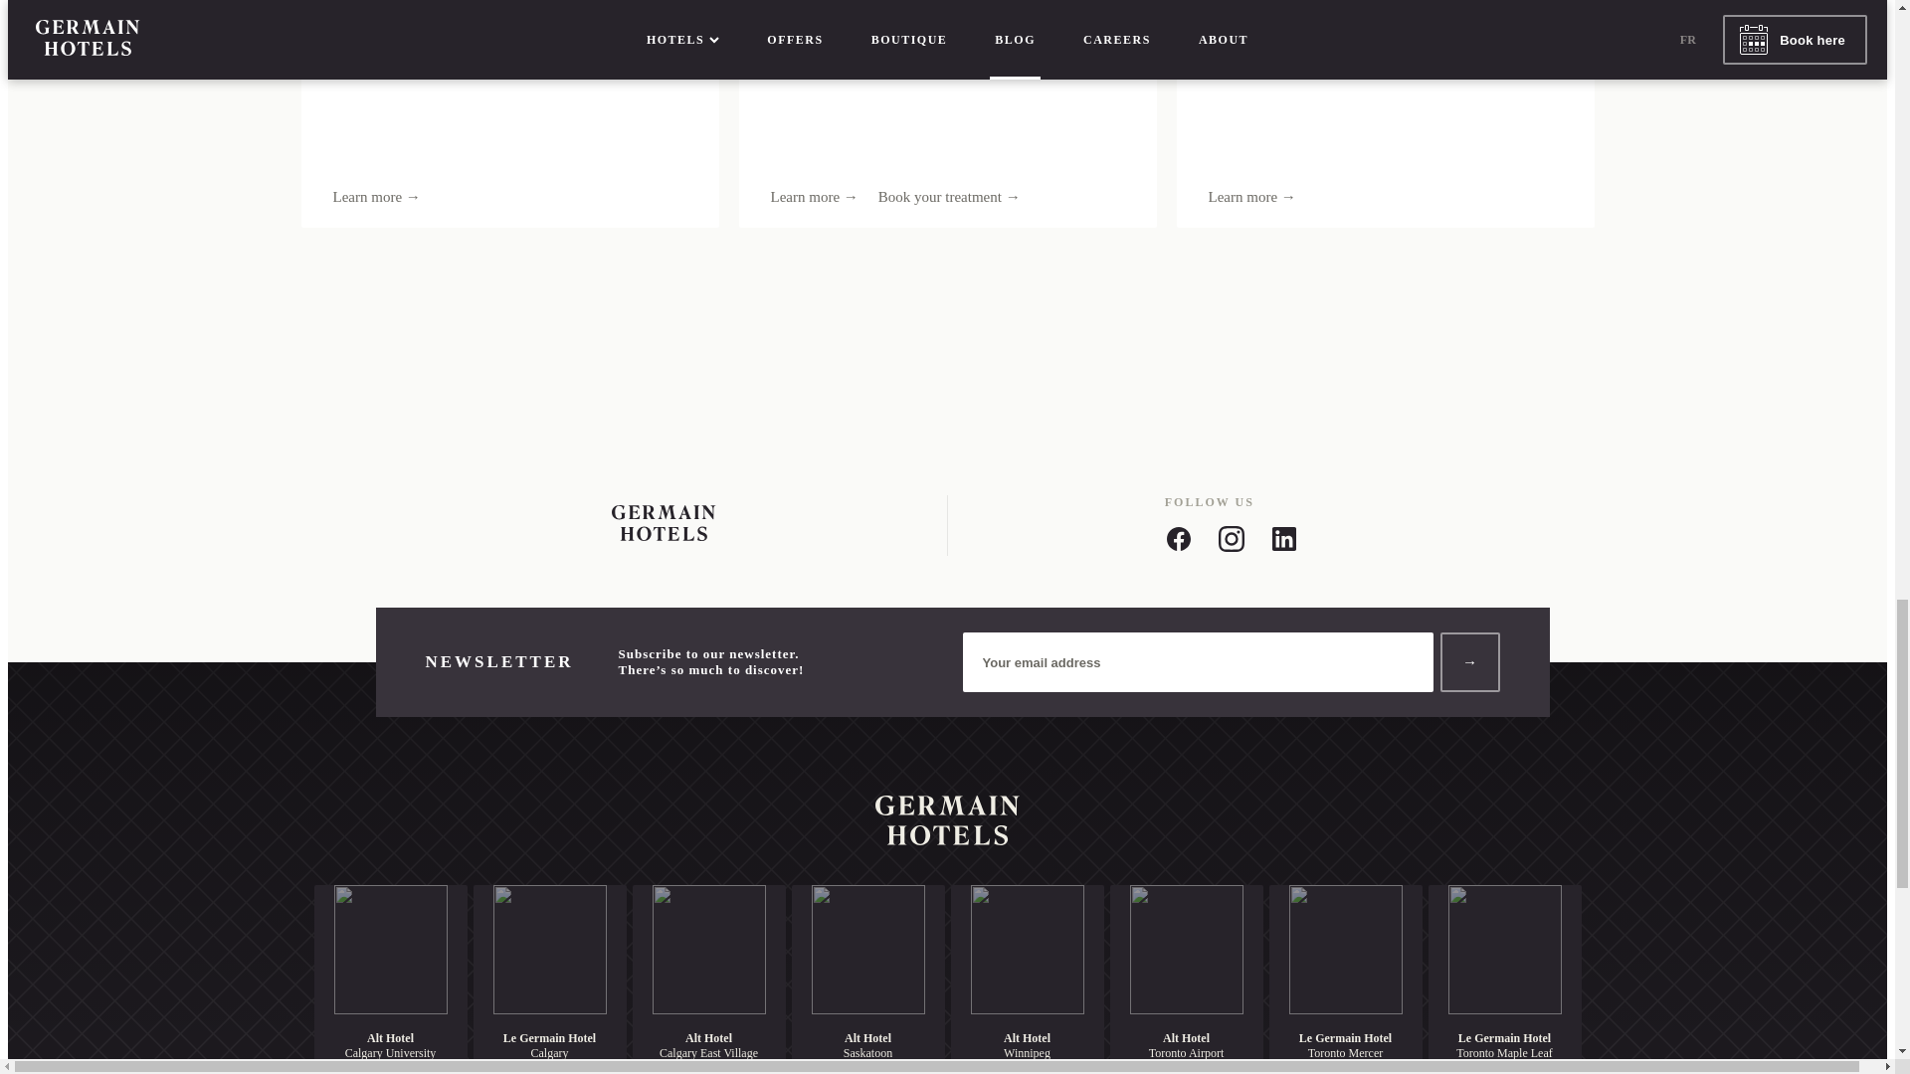 The width and height of the screenshot is (1910, 1074). I want to click on Learn more, so click(814, 197).